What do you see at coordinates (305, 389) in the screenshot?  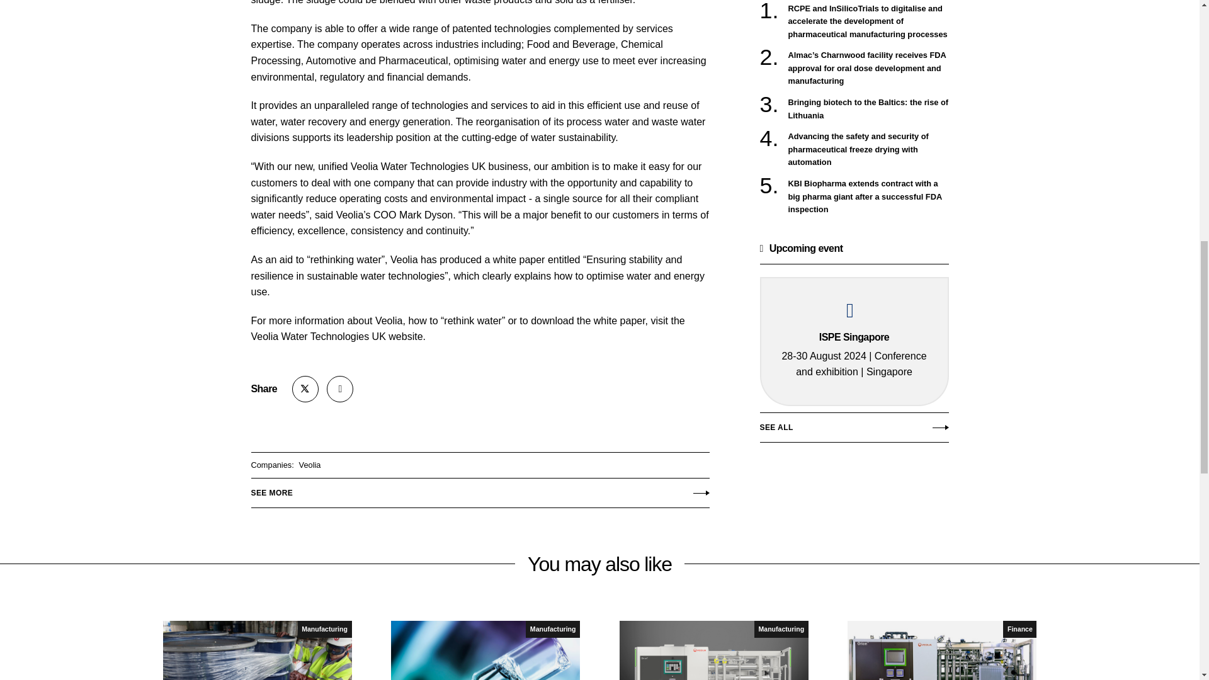 I see `Follow Manufacturing Chemist on X` at bounding box center [305, 389].